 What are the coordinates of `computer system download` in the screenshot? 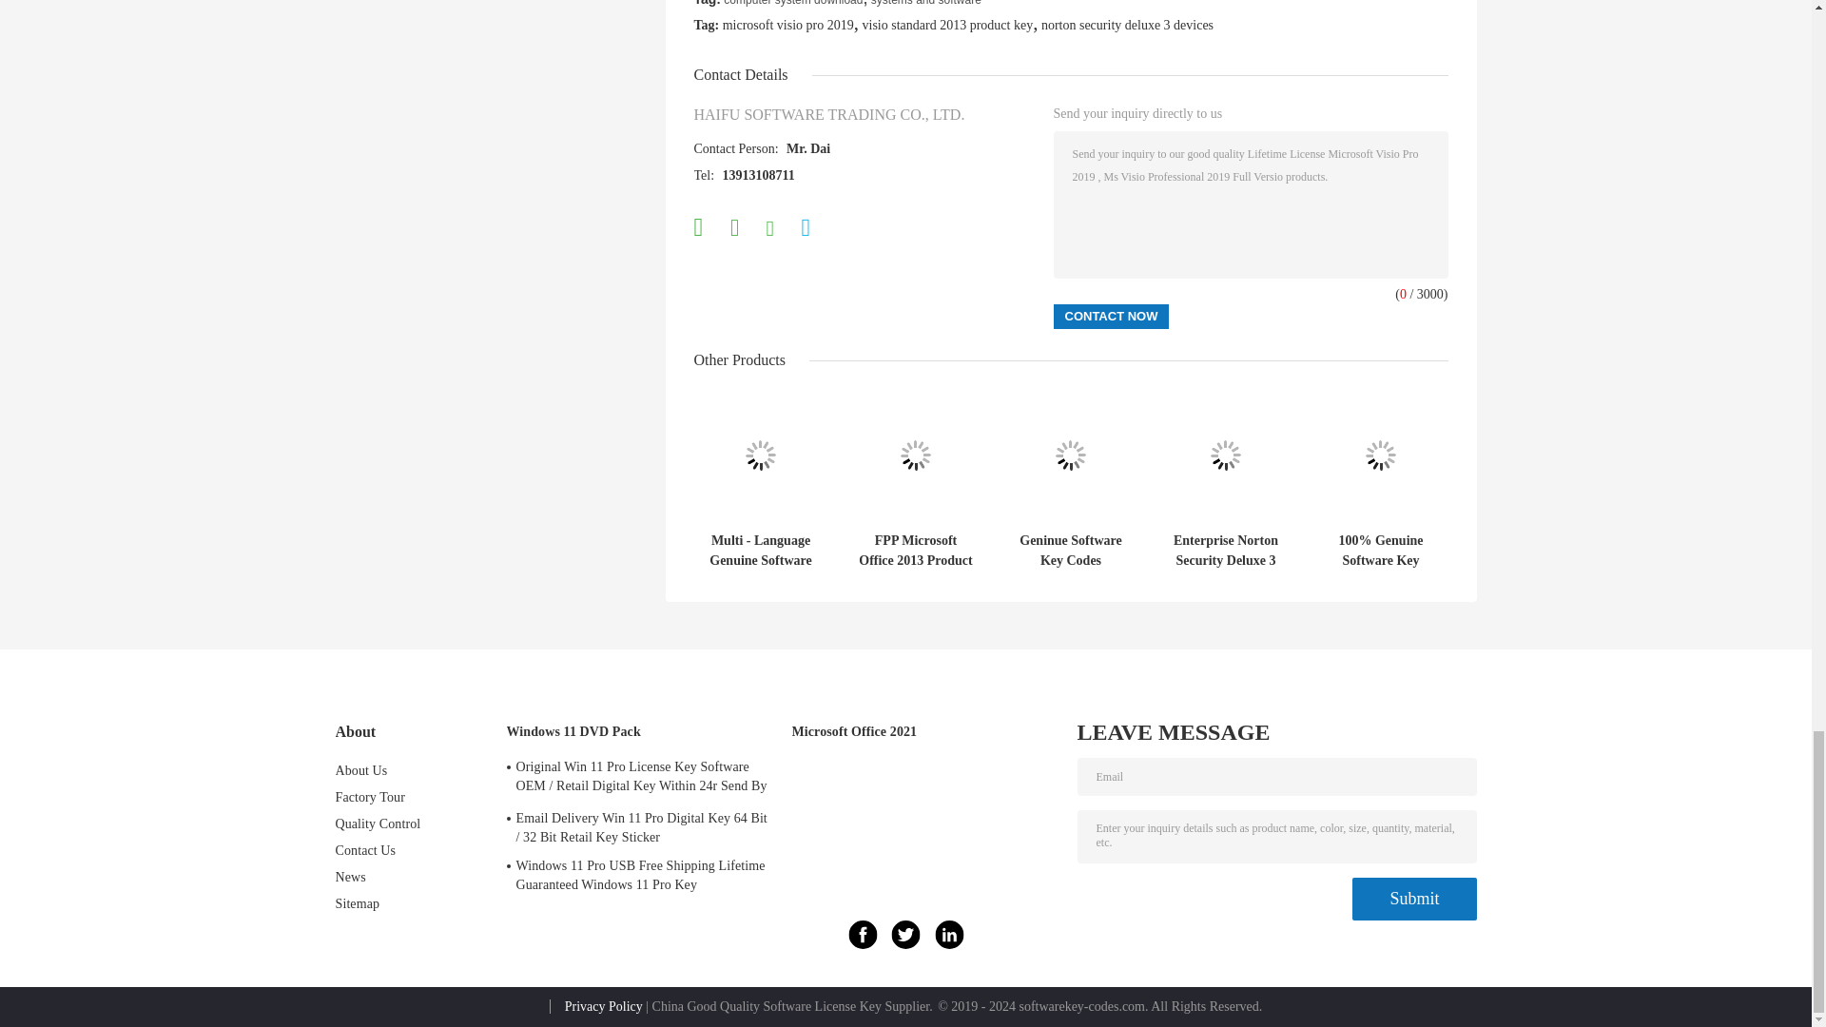 It's located at (792, 3).